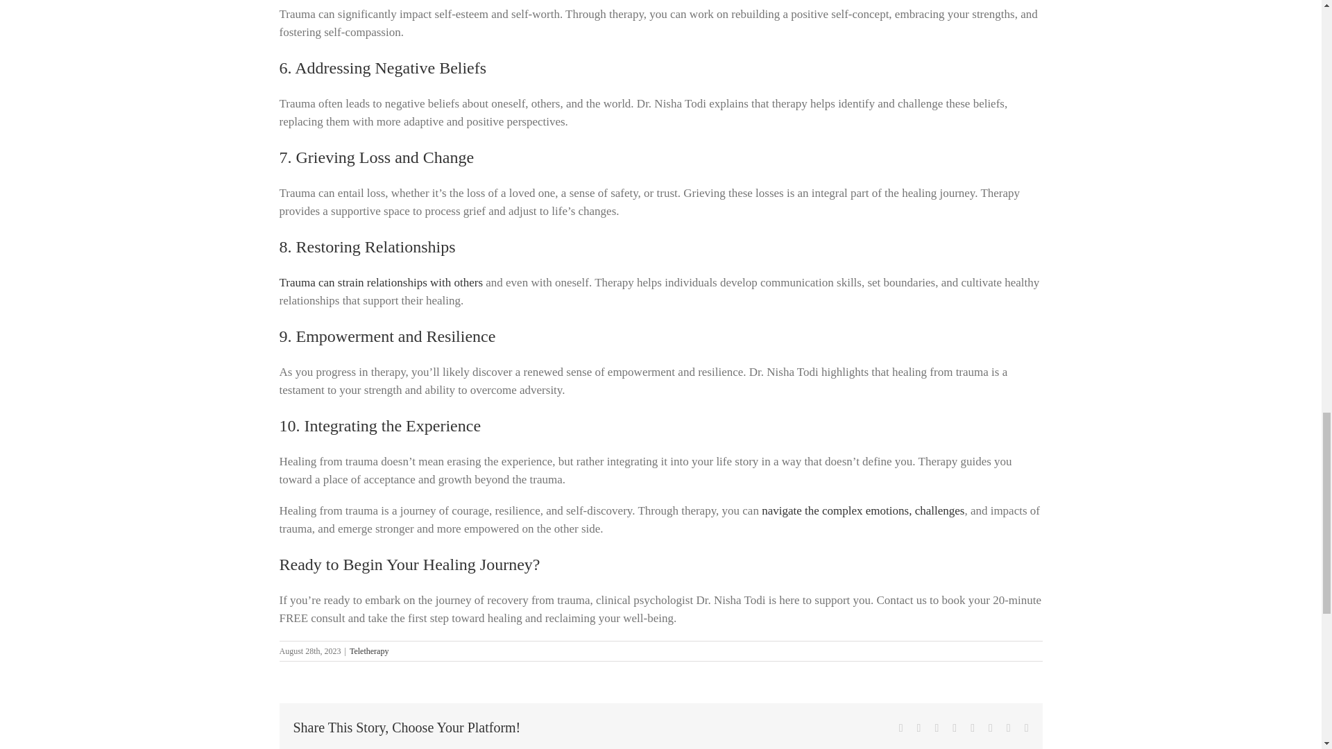  I want to click on navigate the complex emotions, challenges, so click(863, 510).